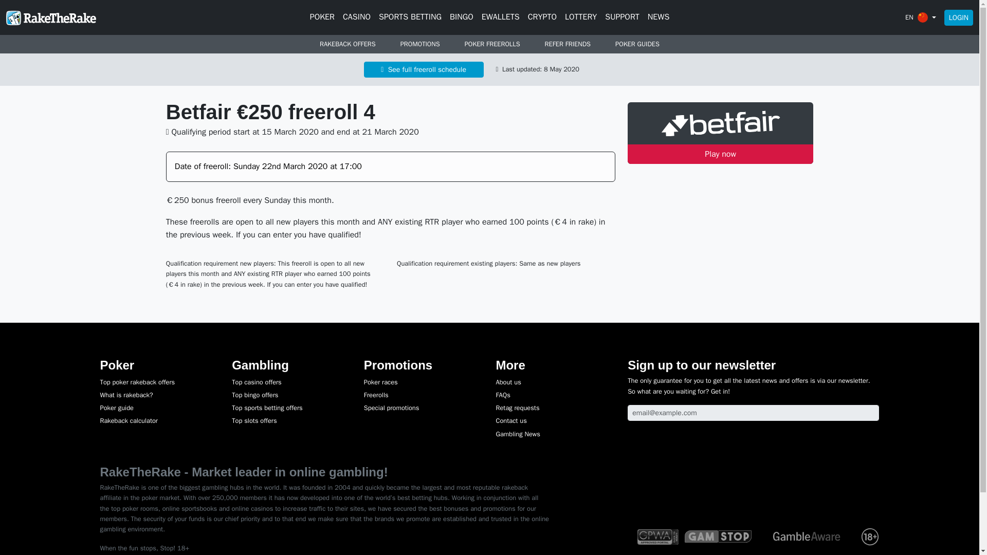 Image resolution: width=987 pixels, height=555 pixels. I want to click on NEWS, so click(659, 17).